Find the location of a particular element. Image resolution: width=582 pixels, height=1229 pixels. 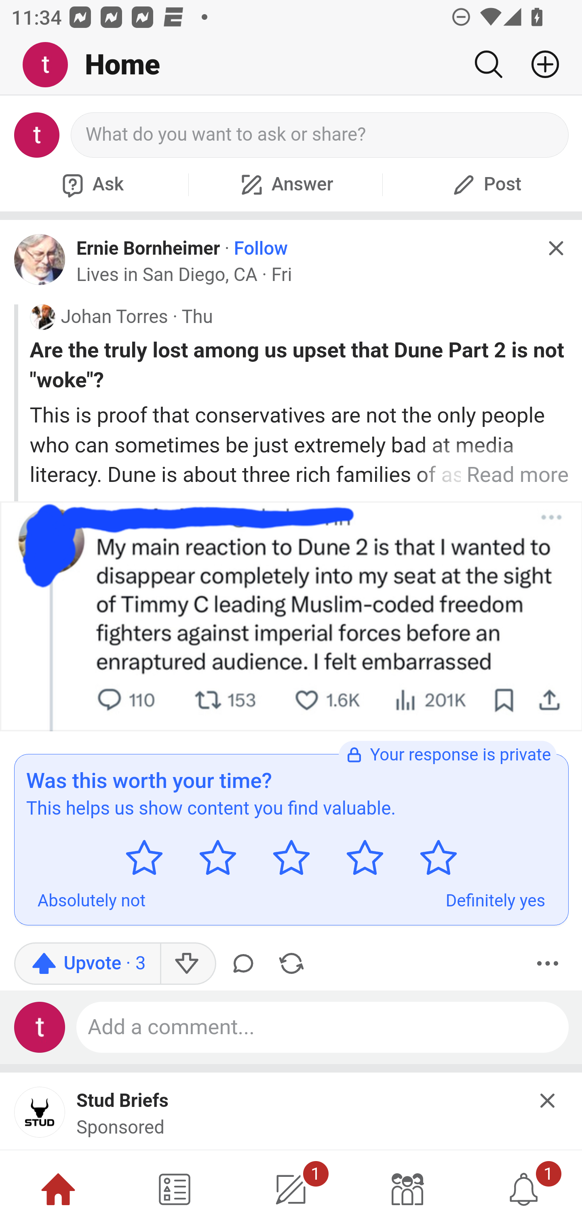

Upvote is located at coordinates (87, 963).